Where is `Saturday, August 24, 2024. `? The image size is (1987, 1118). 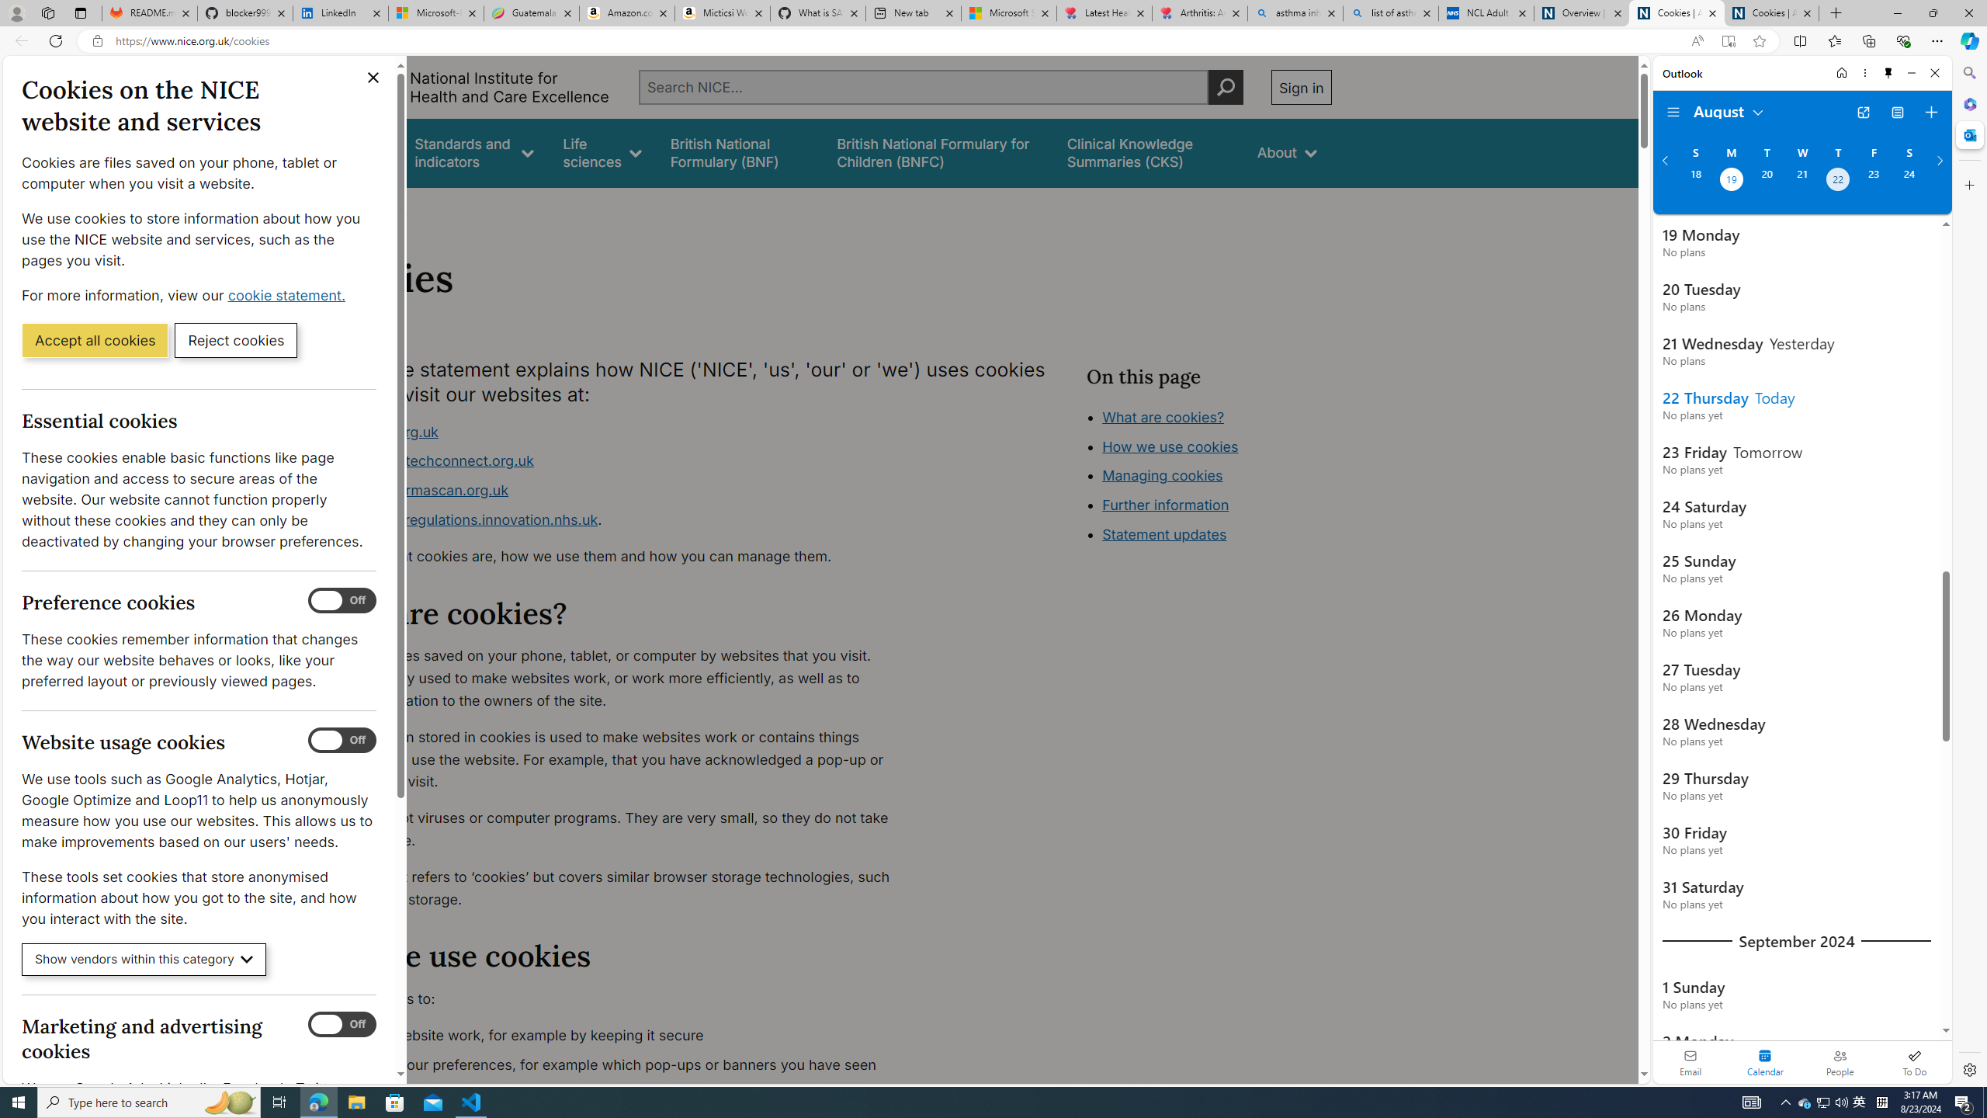
Saturday, August 24, 2024.  is located at coordinates (1909, 181).